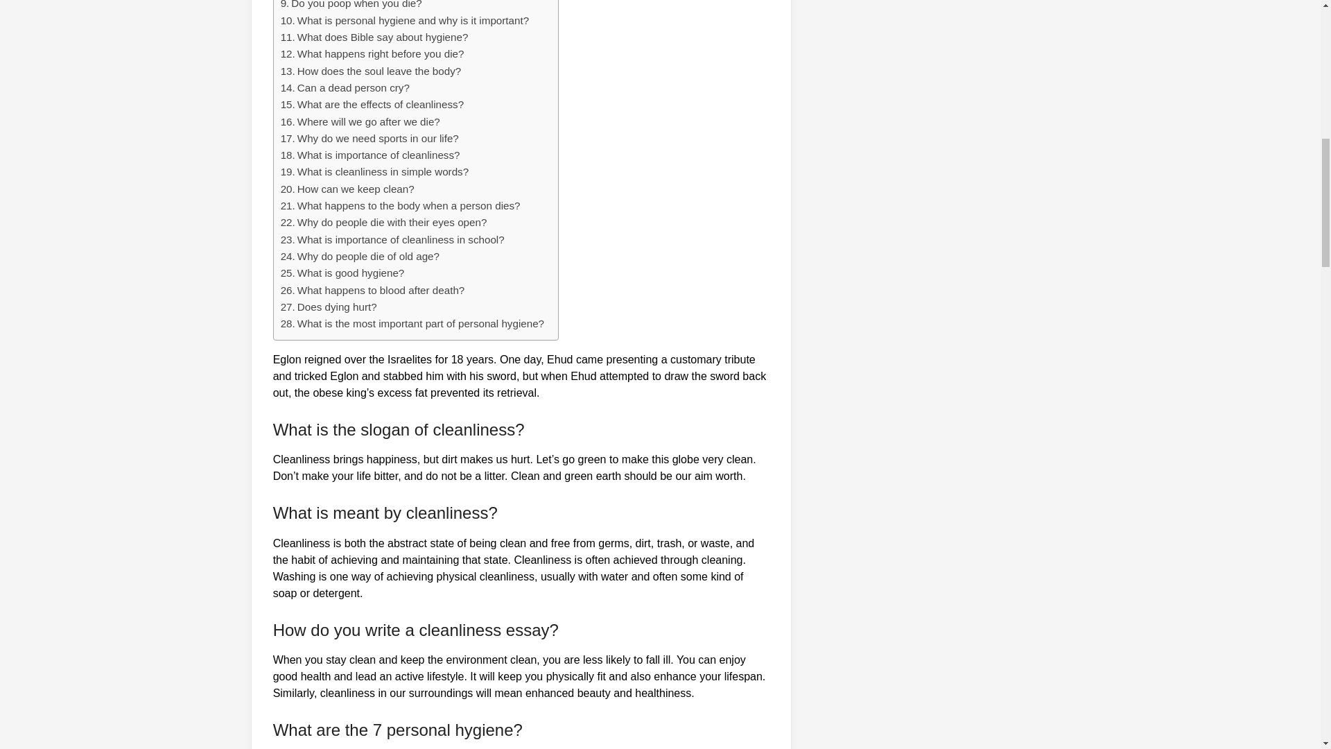 This screenshot has height=749, width=1331. Describe the element at coordinates (380, 104) in the screenshot. I see `What are the effects of cleanliness?` at that location.